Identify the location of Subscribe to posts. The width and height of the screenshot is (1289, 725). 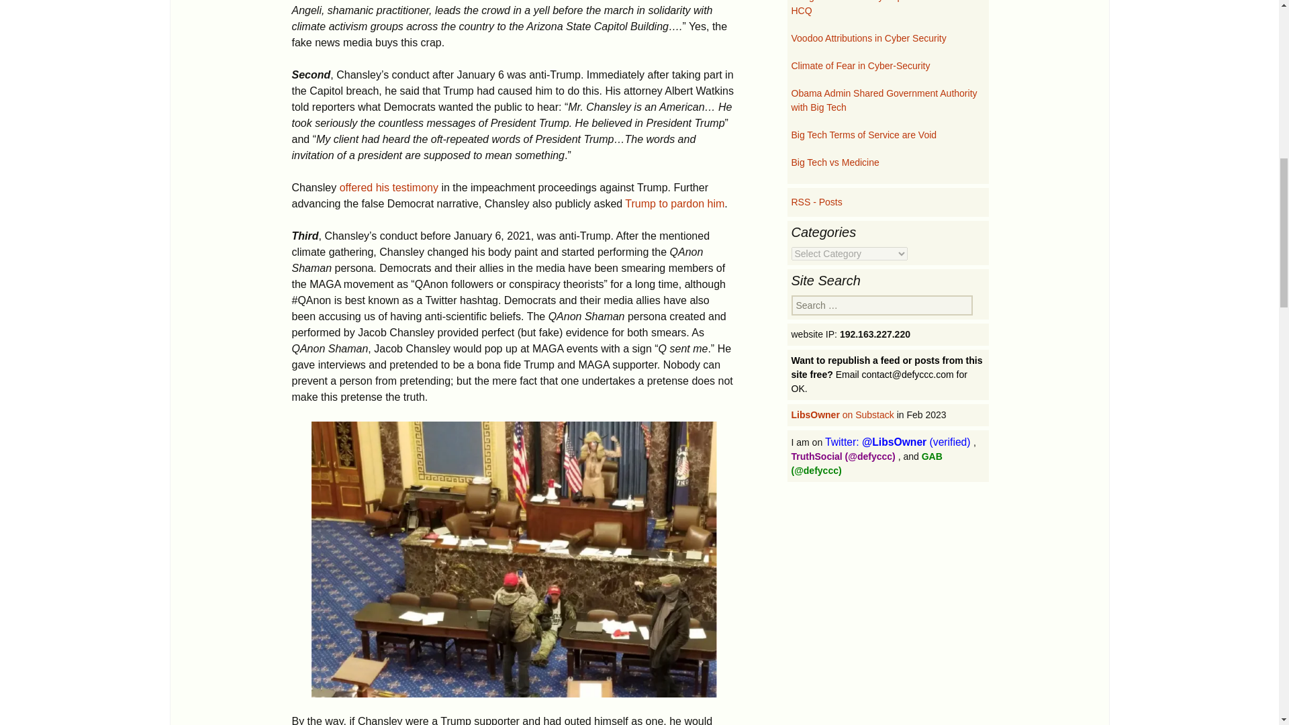
(816, 201).